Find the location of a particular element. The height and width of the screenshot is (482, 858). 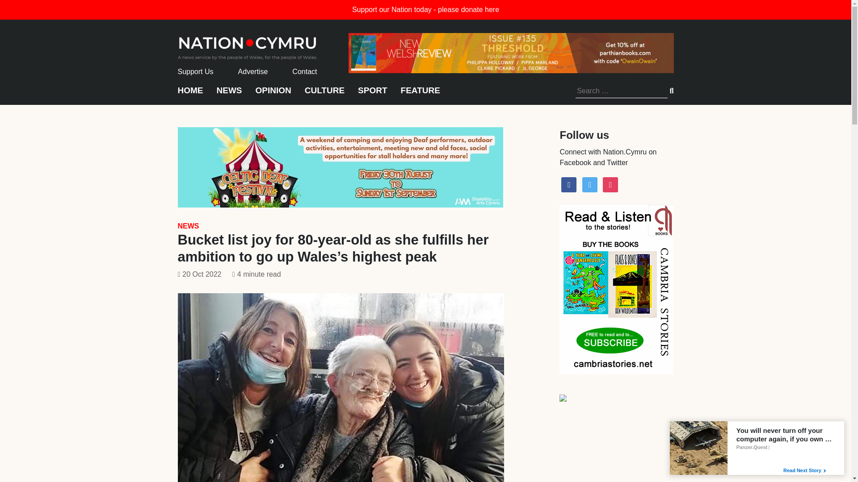

home is located at coordinates (248, 46).